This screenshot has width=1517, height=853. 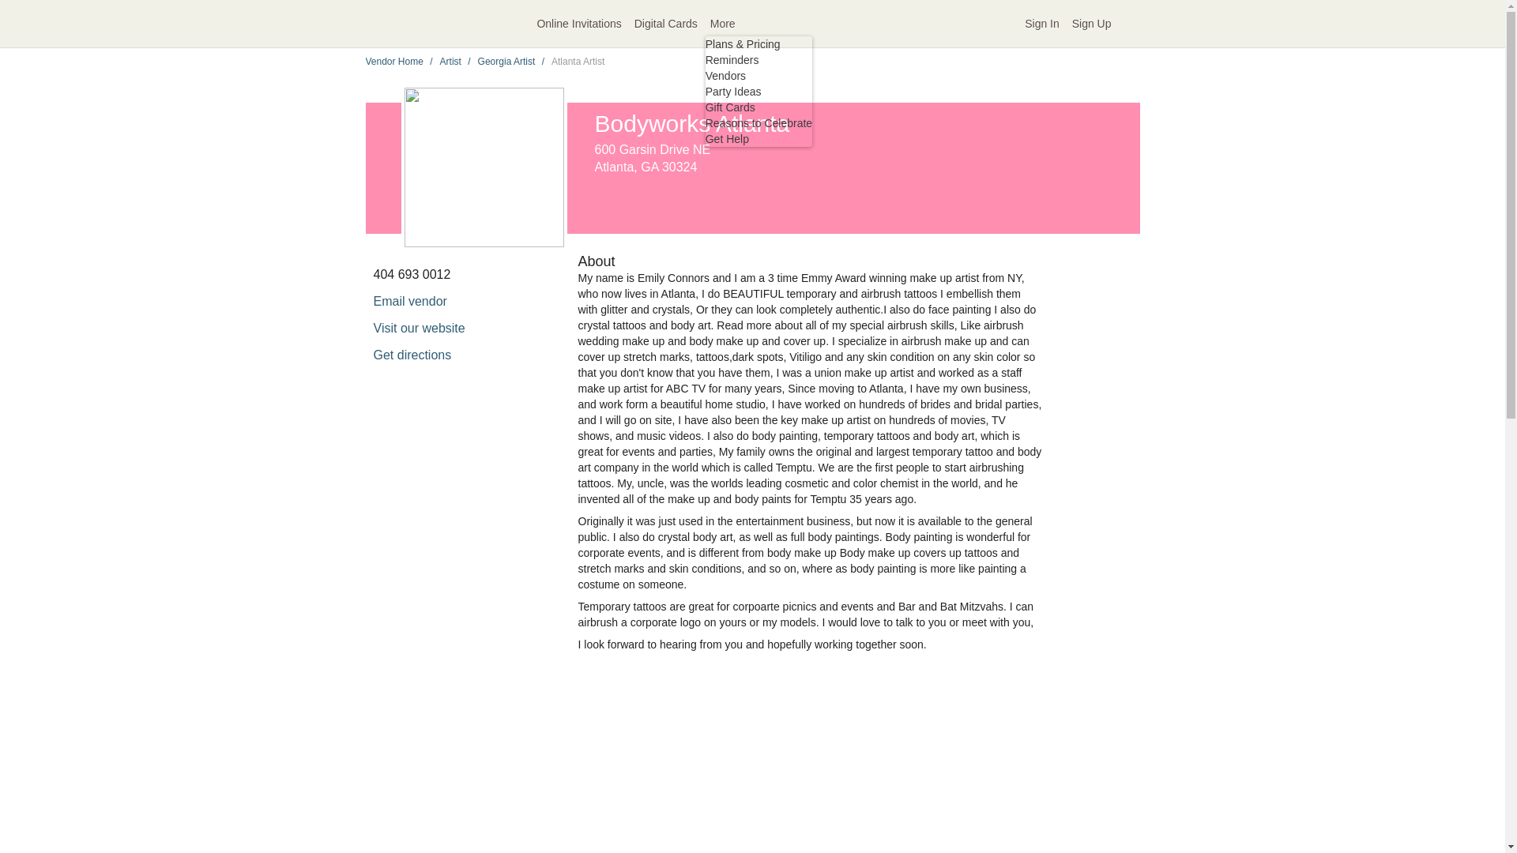 I want to click on Sign Up, so click(x=1092, y=24).